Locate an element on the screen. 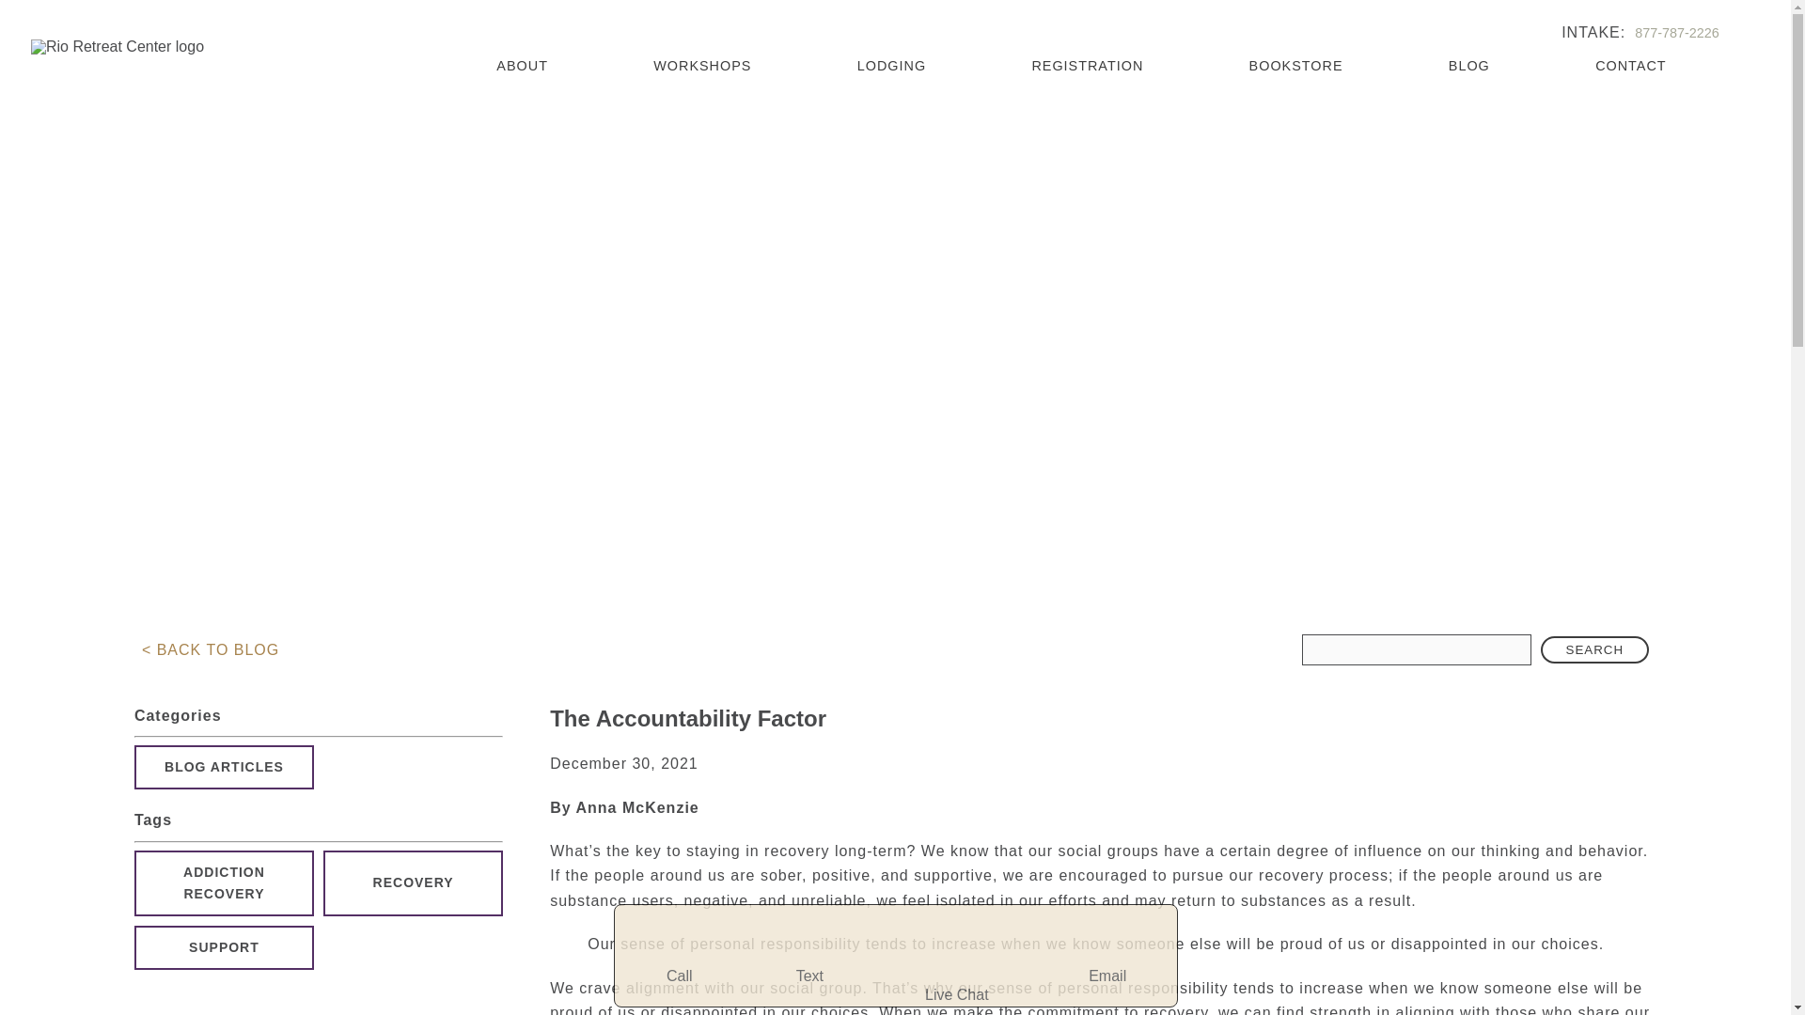  WORKSHOPS is located at coordinates (701, 65).